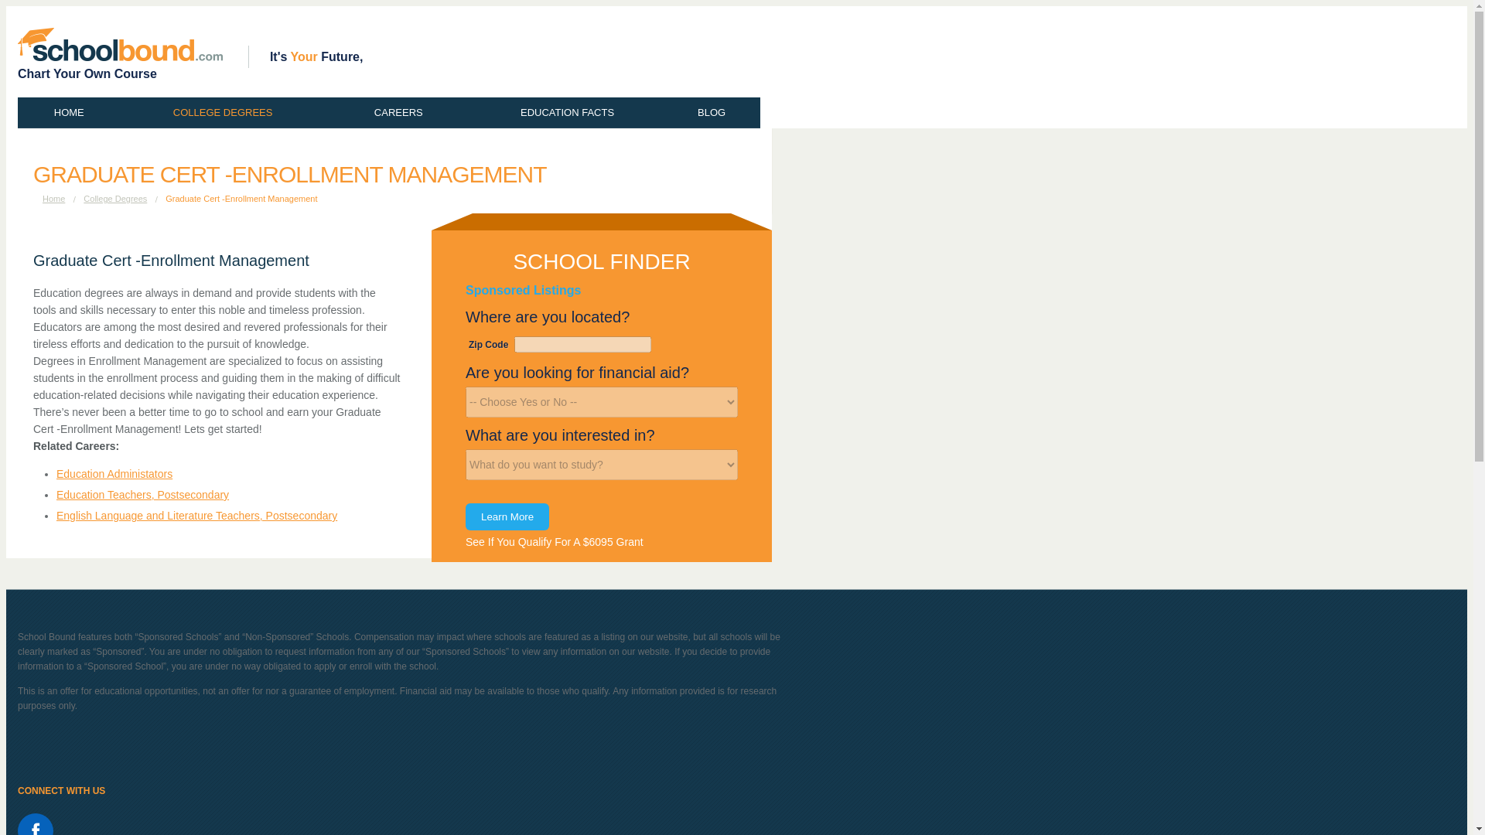 The width and height of the screenshot is (1485, 835). I want to click on Education Administators, so click(114, 473).